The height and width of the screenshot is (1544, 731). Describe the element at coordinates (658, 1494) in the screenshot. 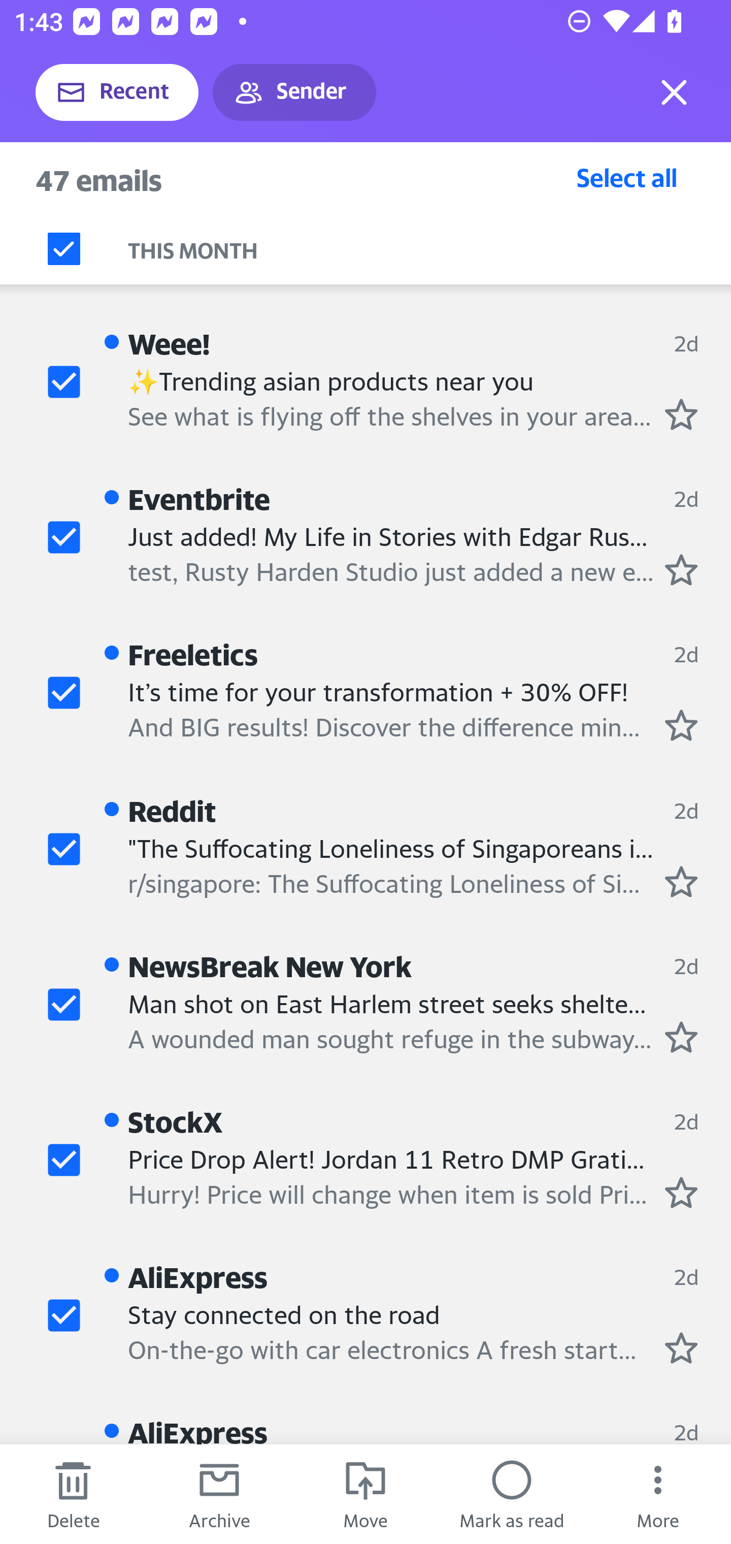

I see `More` at that location.